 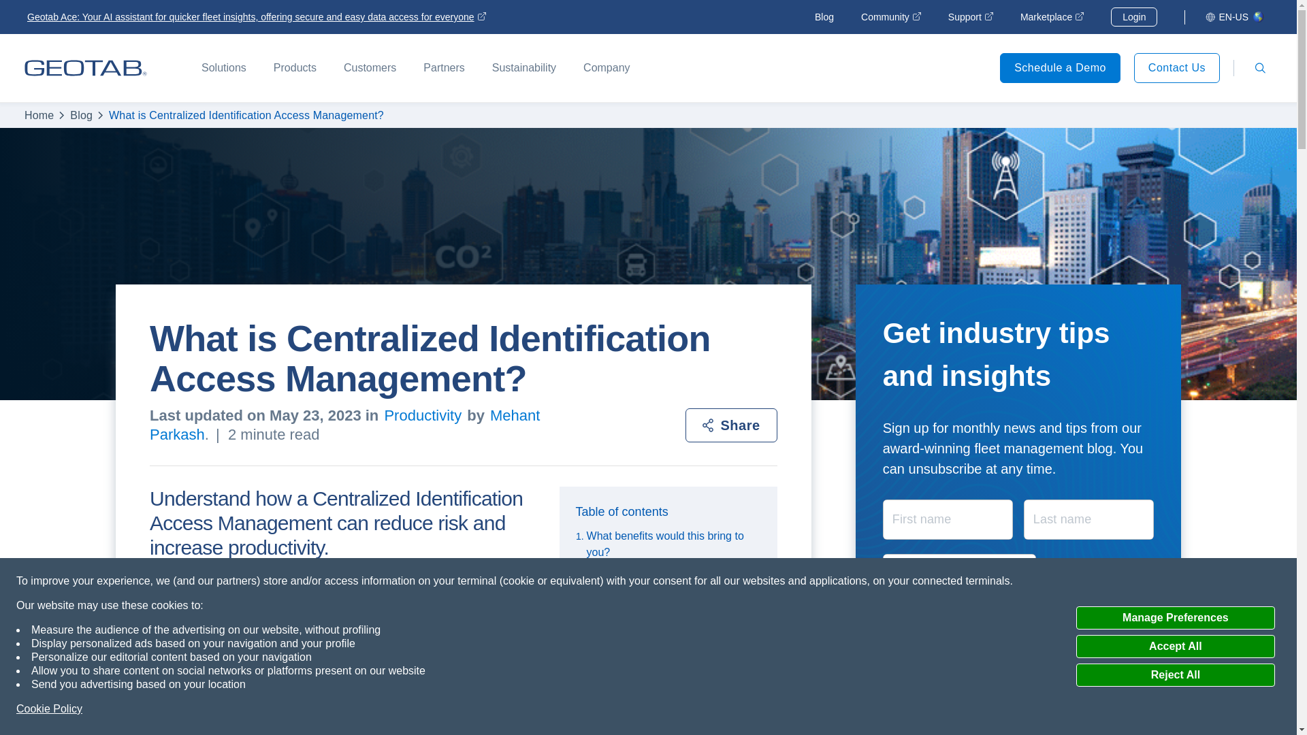 I want to click on Search, so click(x=1259, y=68).